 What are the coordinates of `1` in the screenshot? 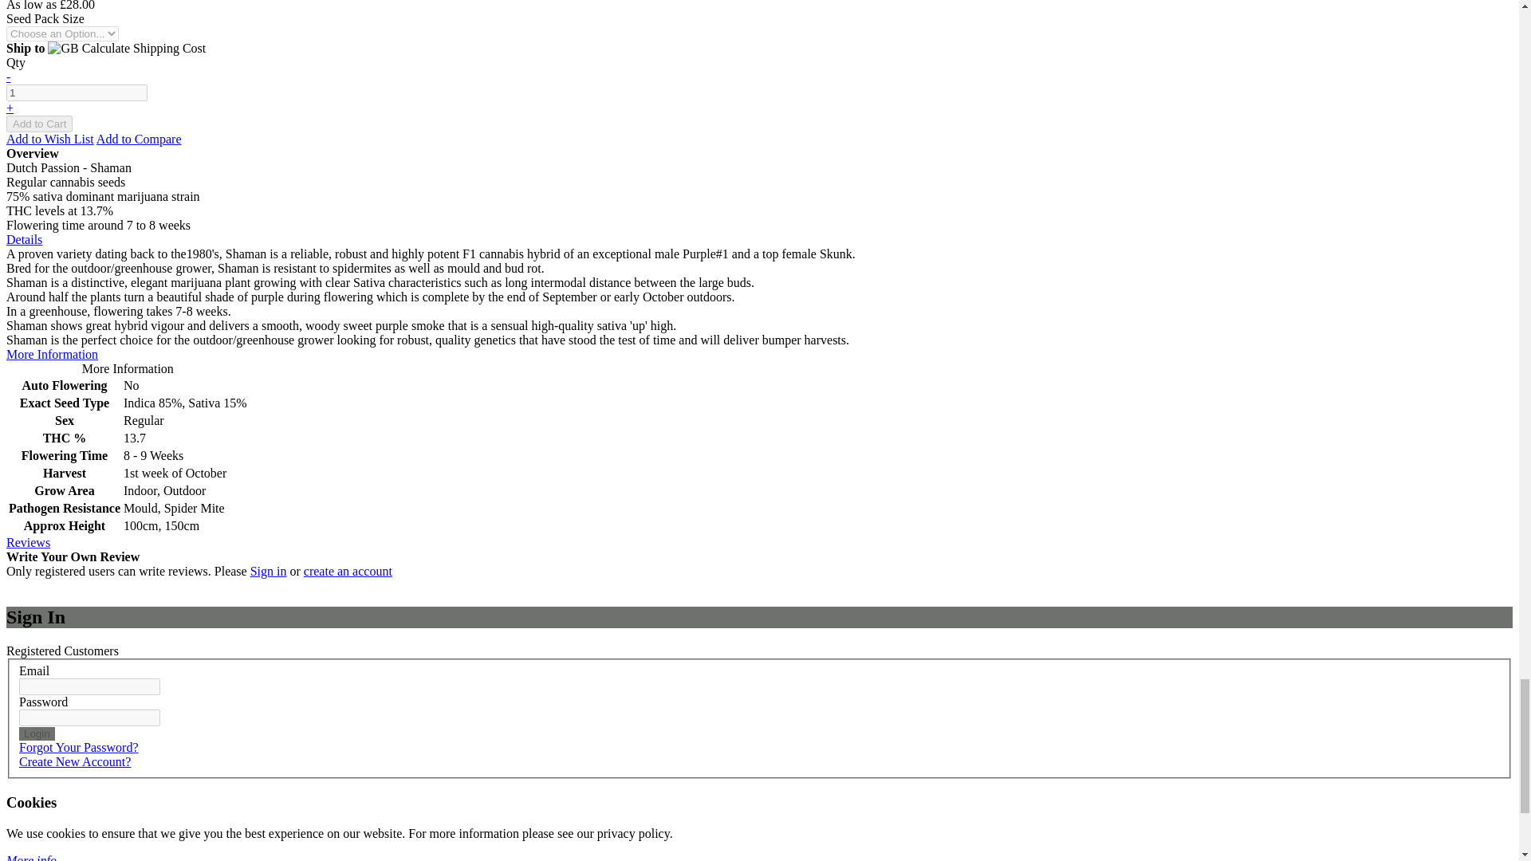 It's located at (77, 92).